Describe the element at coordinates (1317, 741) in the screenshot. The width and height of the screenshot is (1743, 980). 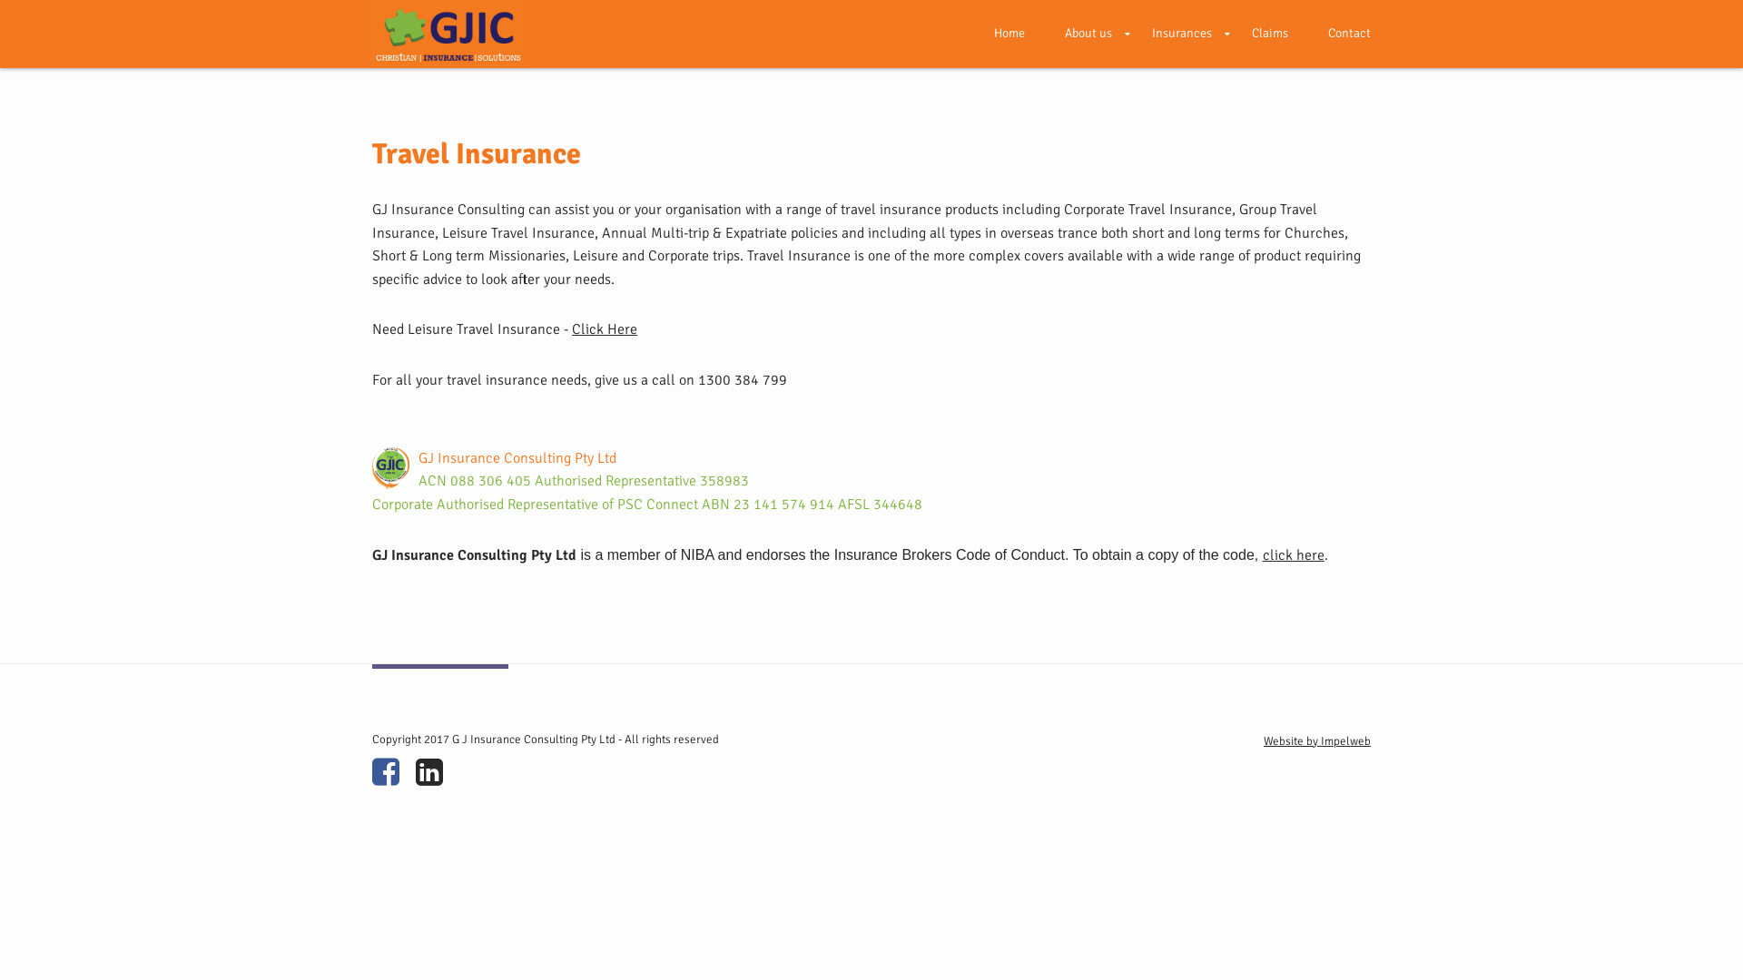
I see `Website by Impelweb` at that location.